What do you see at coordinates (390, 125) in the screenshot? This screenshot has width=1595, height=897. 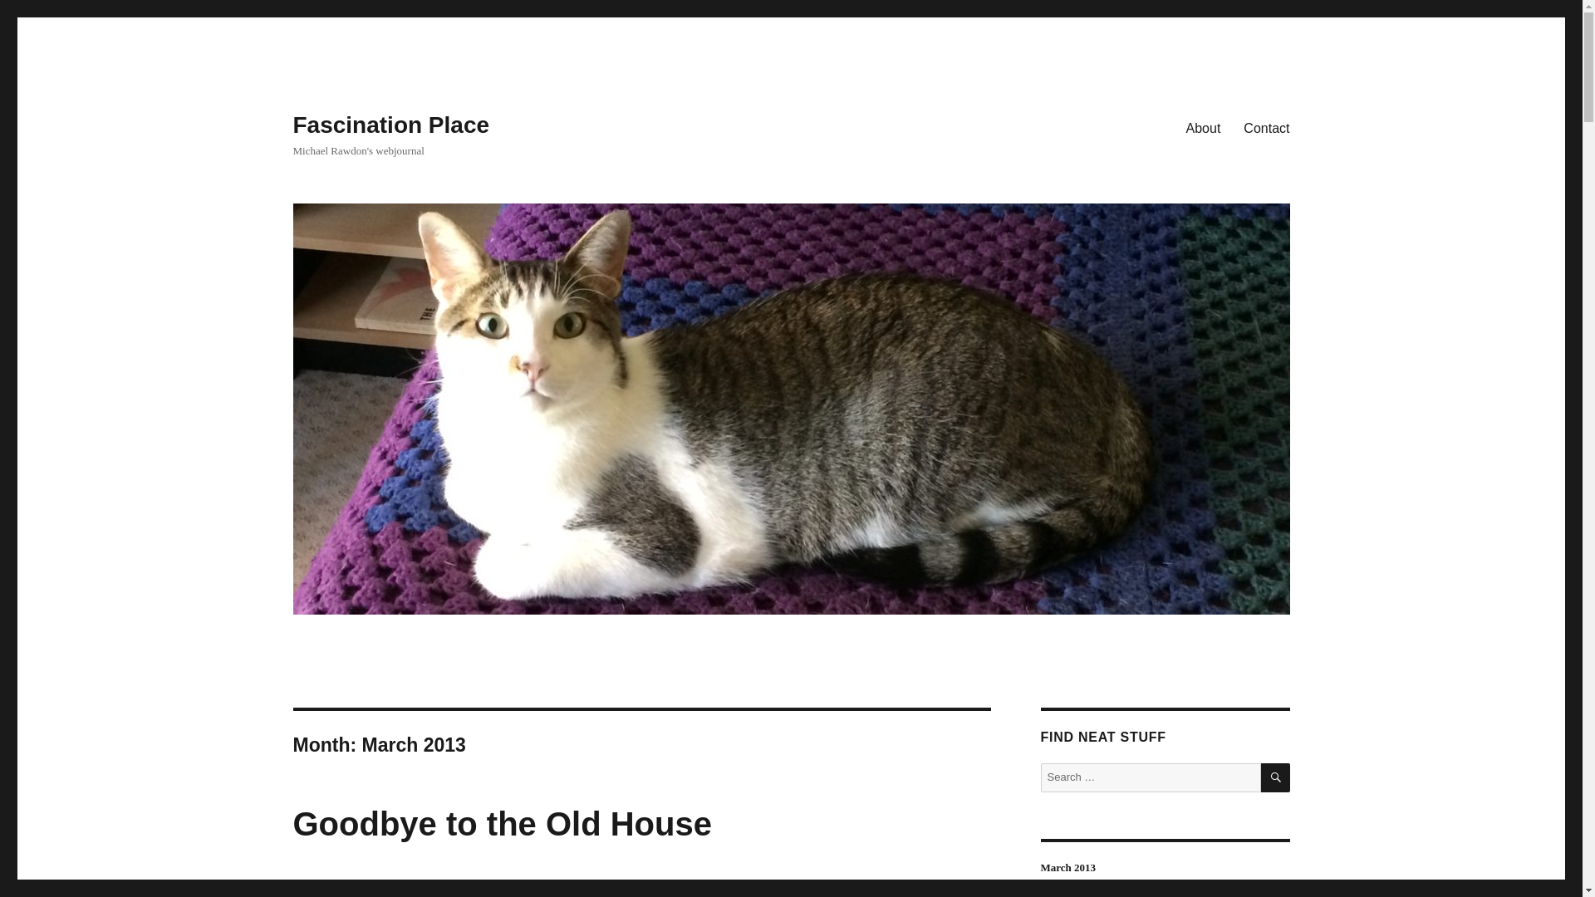 I see `Fascination Place` at bounding box center [390, 125].